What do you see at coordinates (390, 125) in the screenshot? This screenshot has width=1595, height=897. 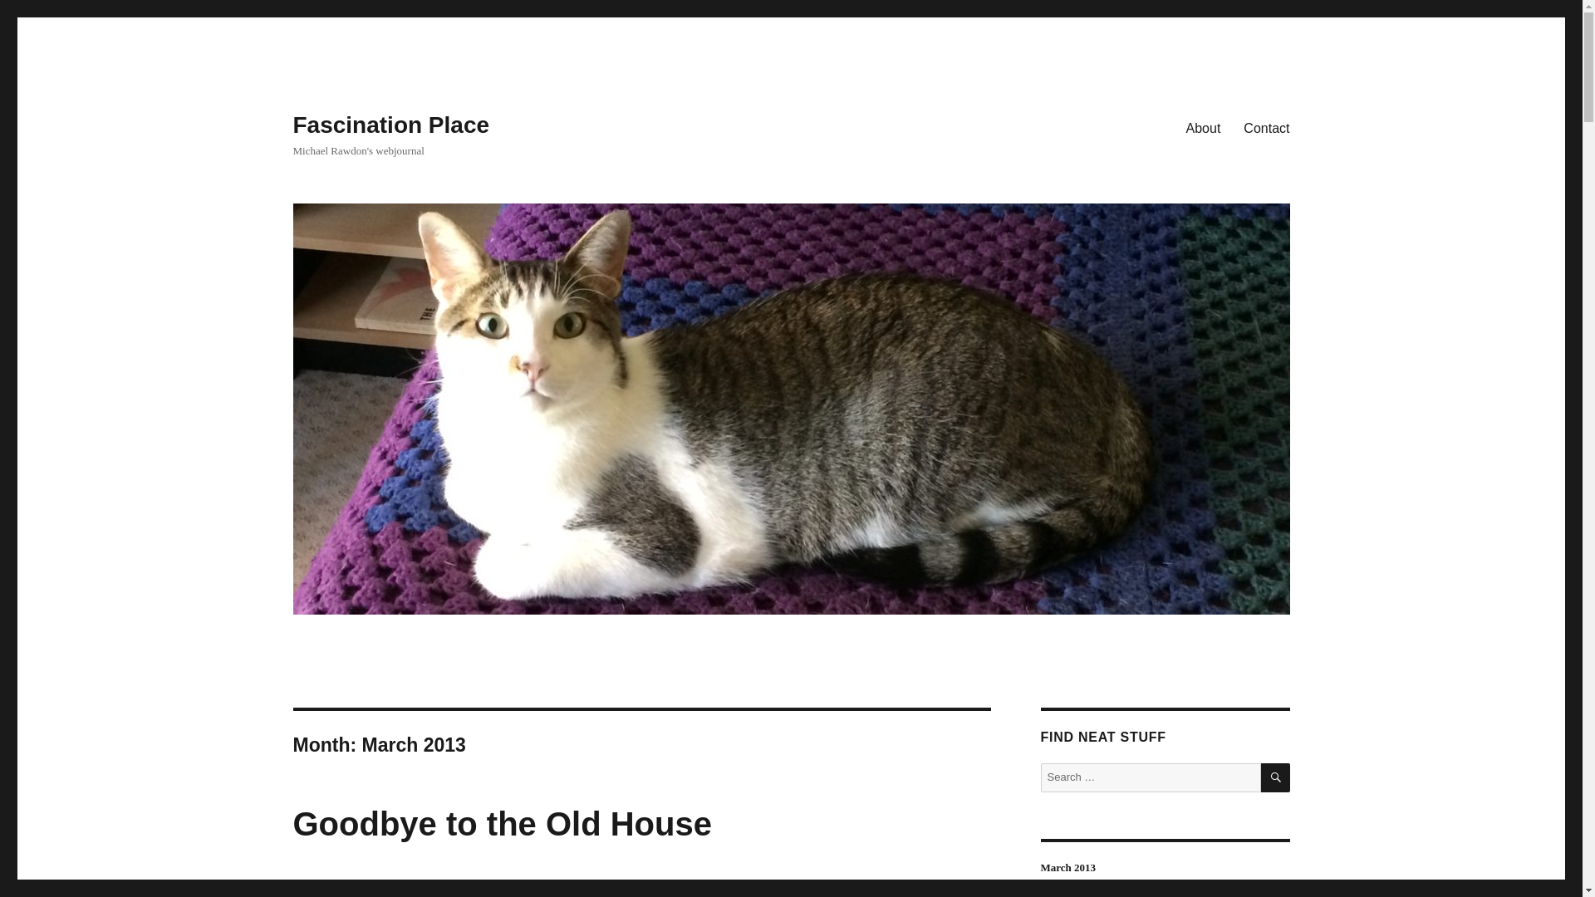 I see `Fascination Place` at bounding box center [390, 125].